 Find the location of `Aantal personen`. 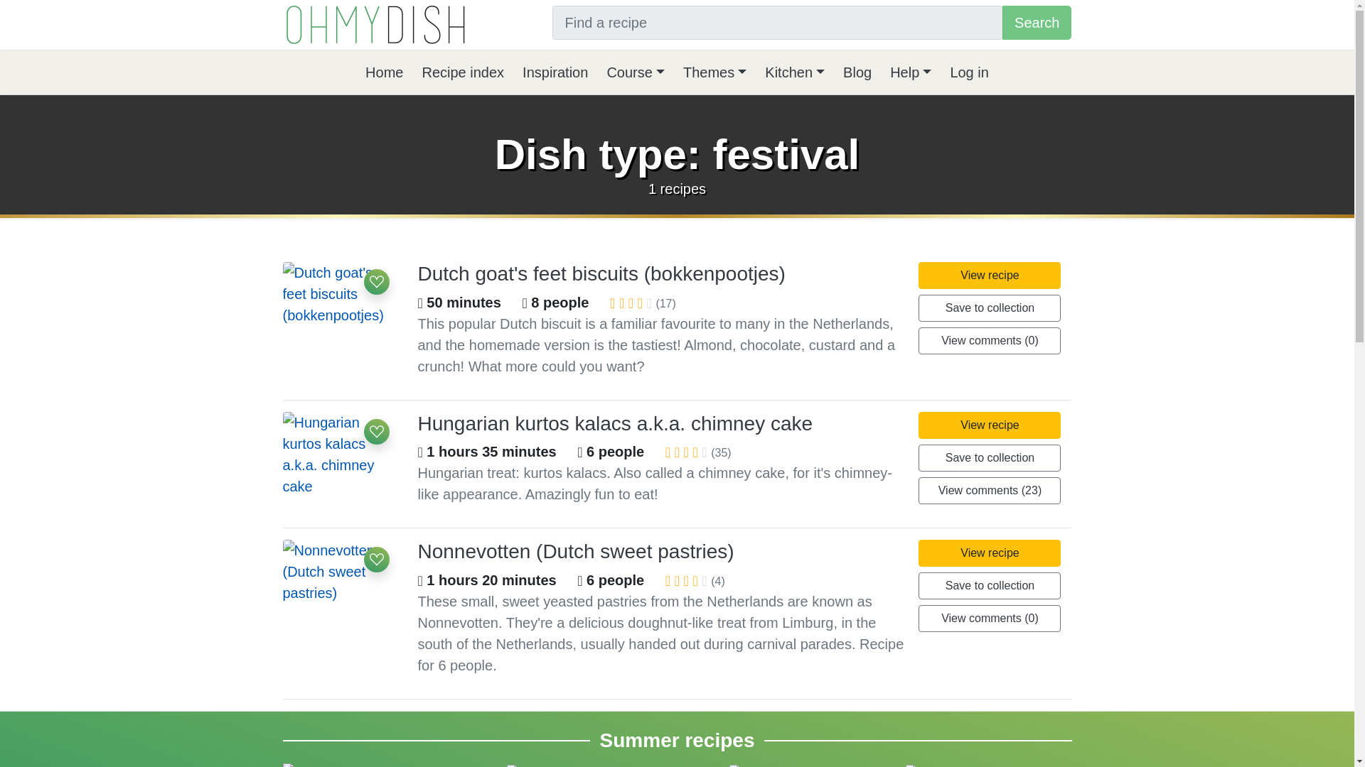

Aantal personen is located at coordinates (580, 452).